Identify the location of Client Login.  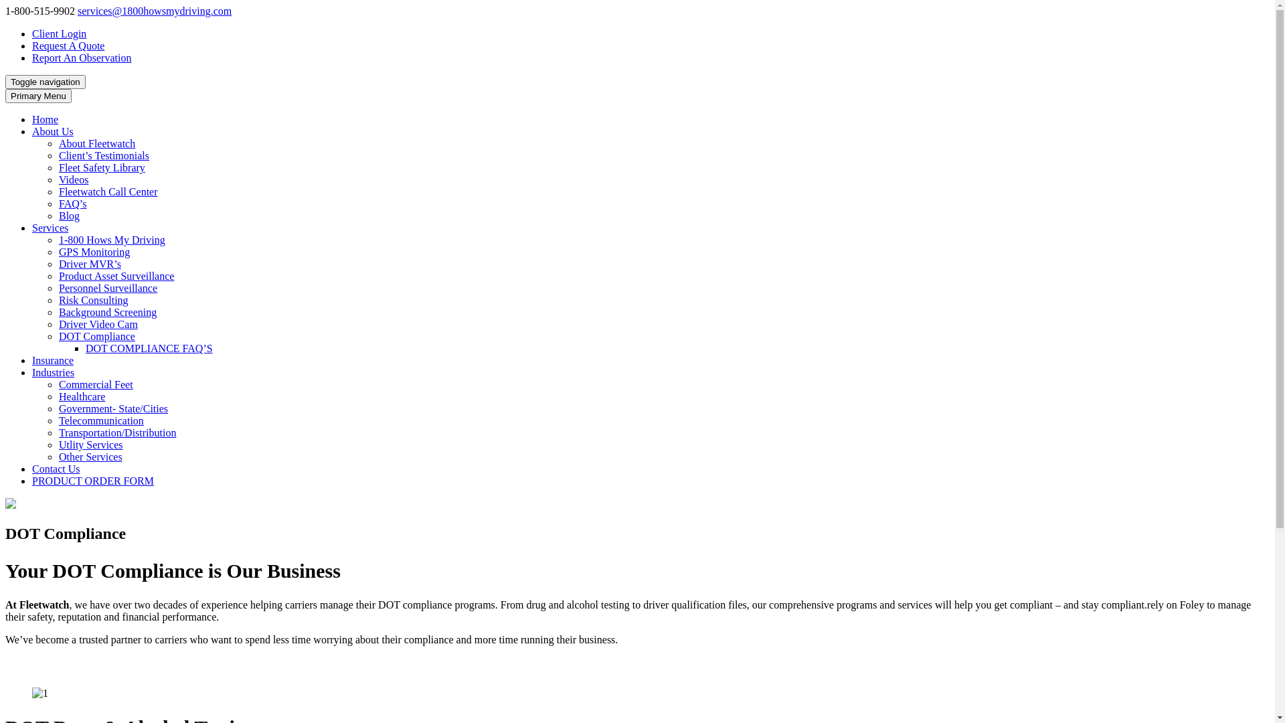
(59, 33).